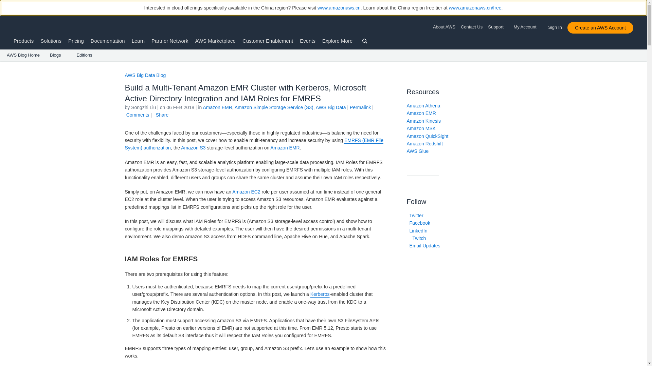  Describe the element at coordinates (446, 27) in the screenshot. I see `About AWS` at that location.